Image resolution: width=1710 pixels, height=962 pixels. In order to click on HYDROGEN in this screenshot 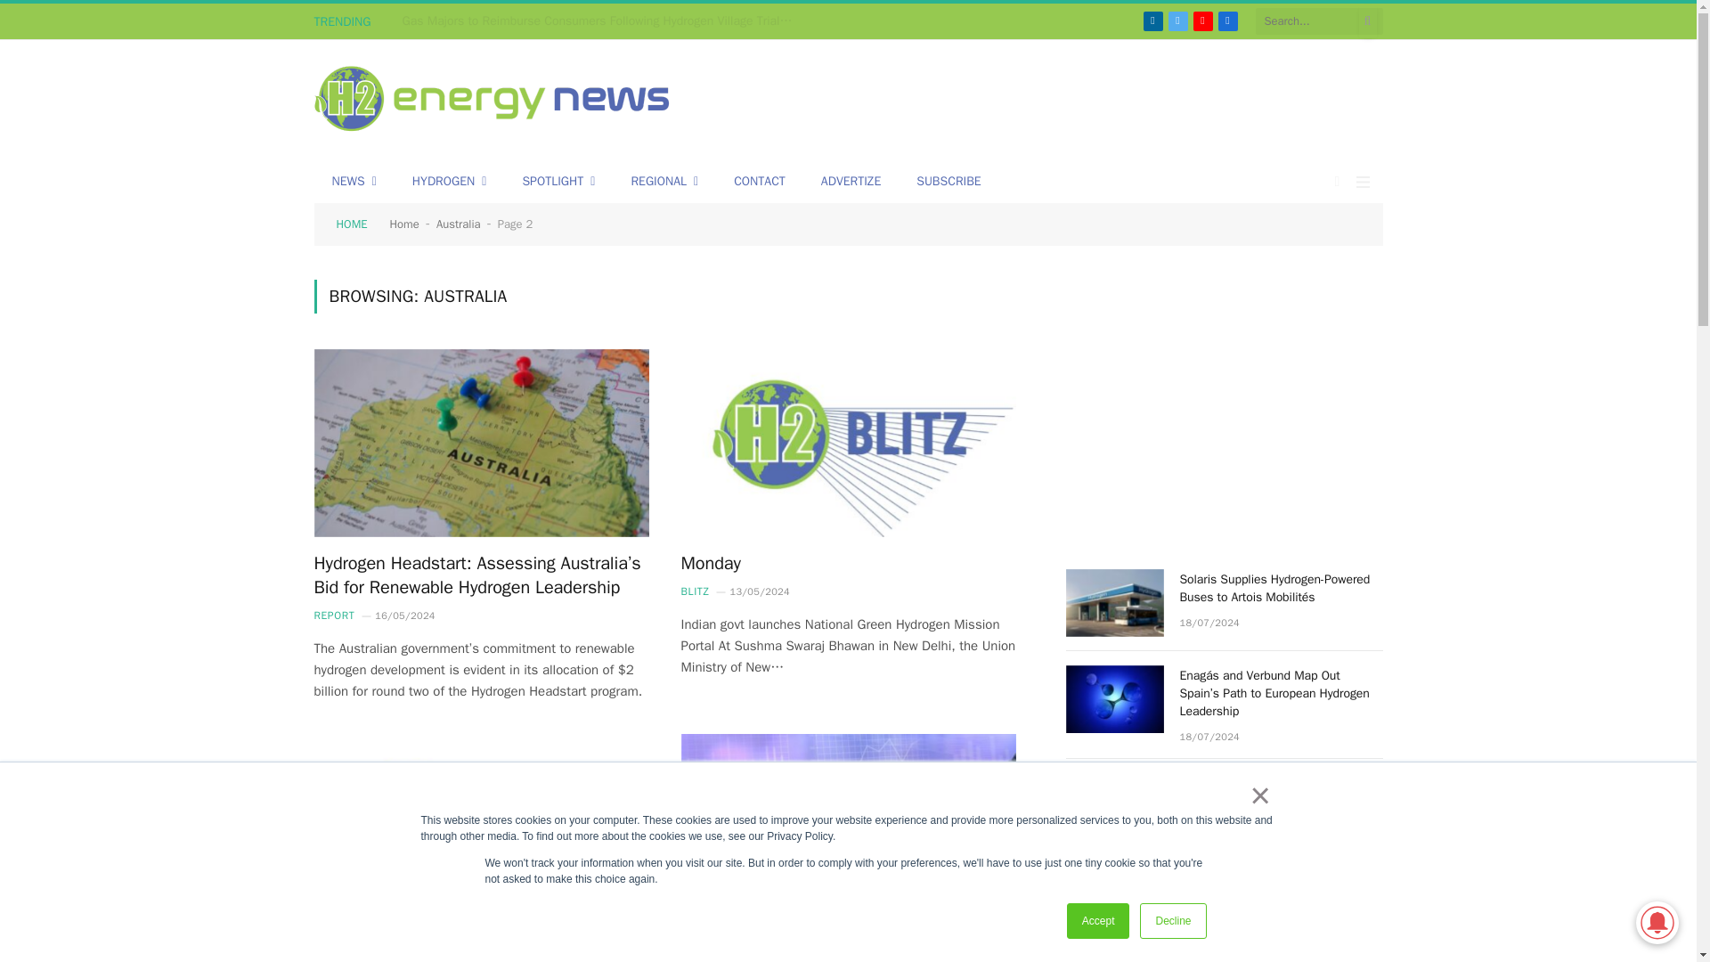, I will do `click(449, 182)`.